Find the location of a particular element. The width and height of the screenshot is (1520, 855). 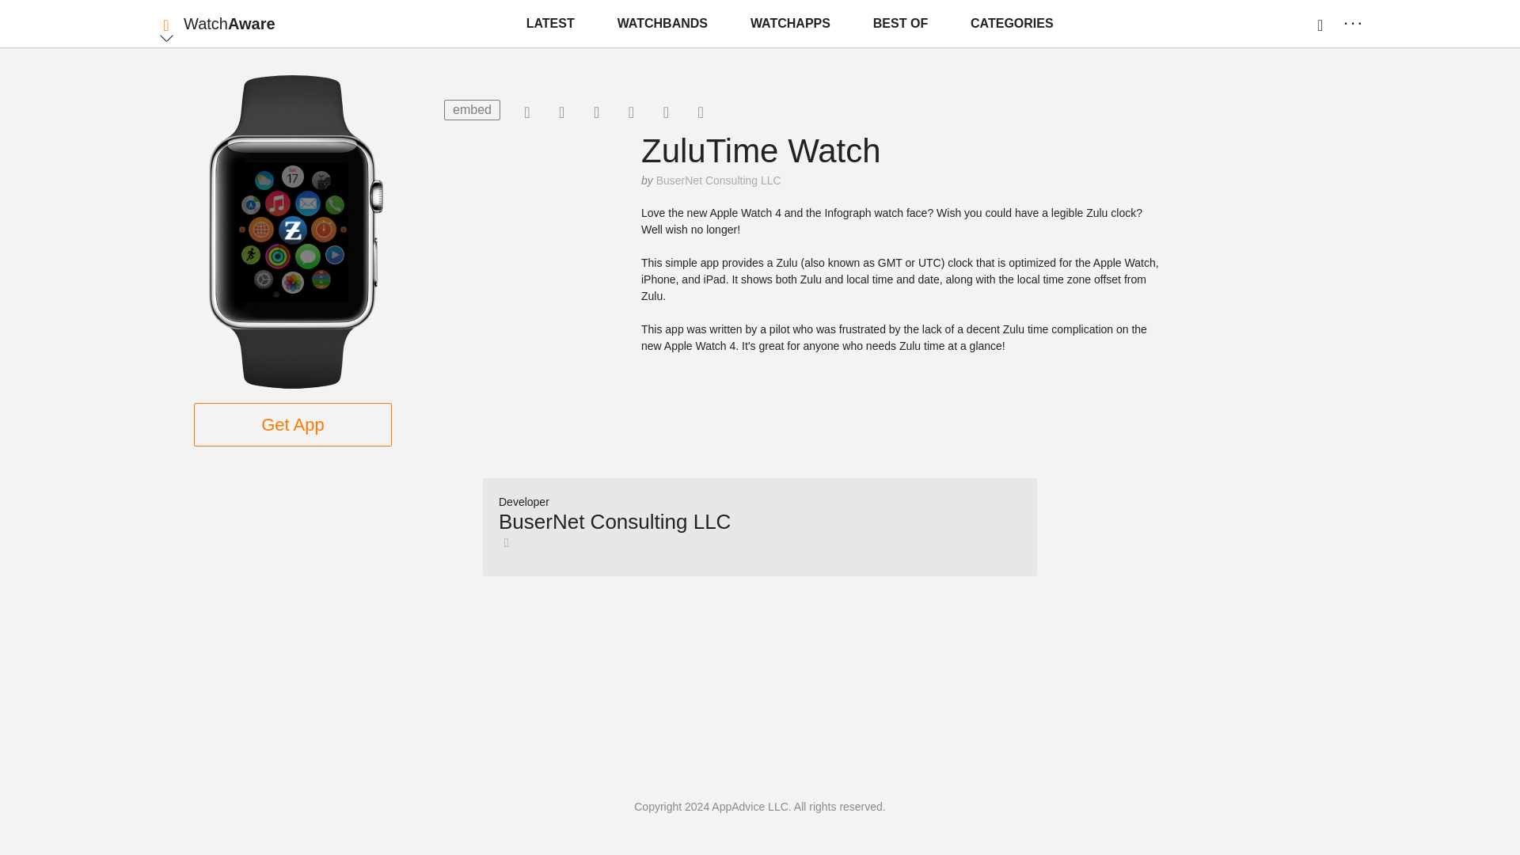

WatchAware is located at coordinates (230, 24).